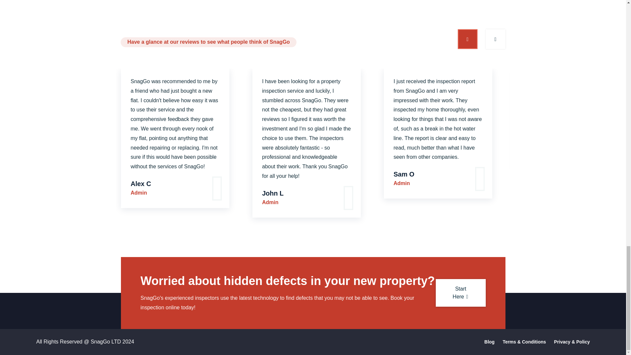 The image size is (631, 355). Describe the element at coordinates (490, 342) in the screenshot. I see `Blog` at that location.